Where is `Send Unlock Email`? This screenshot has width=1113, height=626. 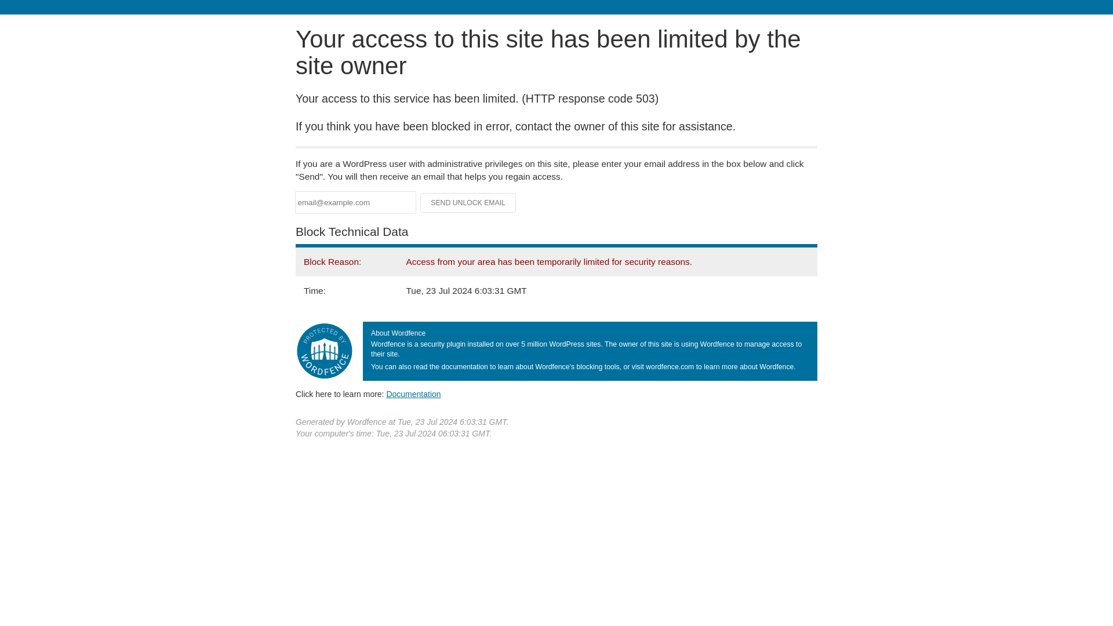
Send Unlock Email is located at coordinates (468, 203).